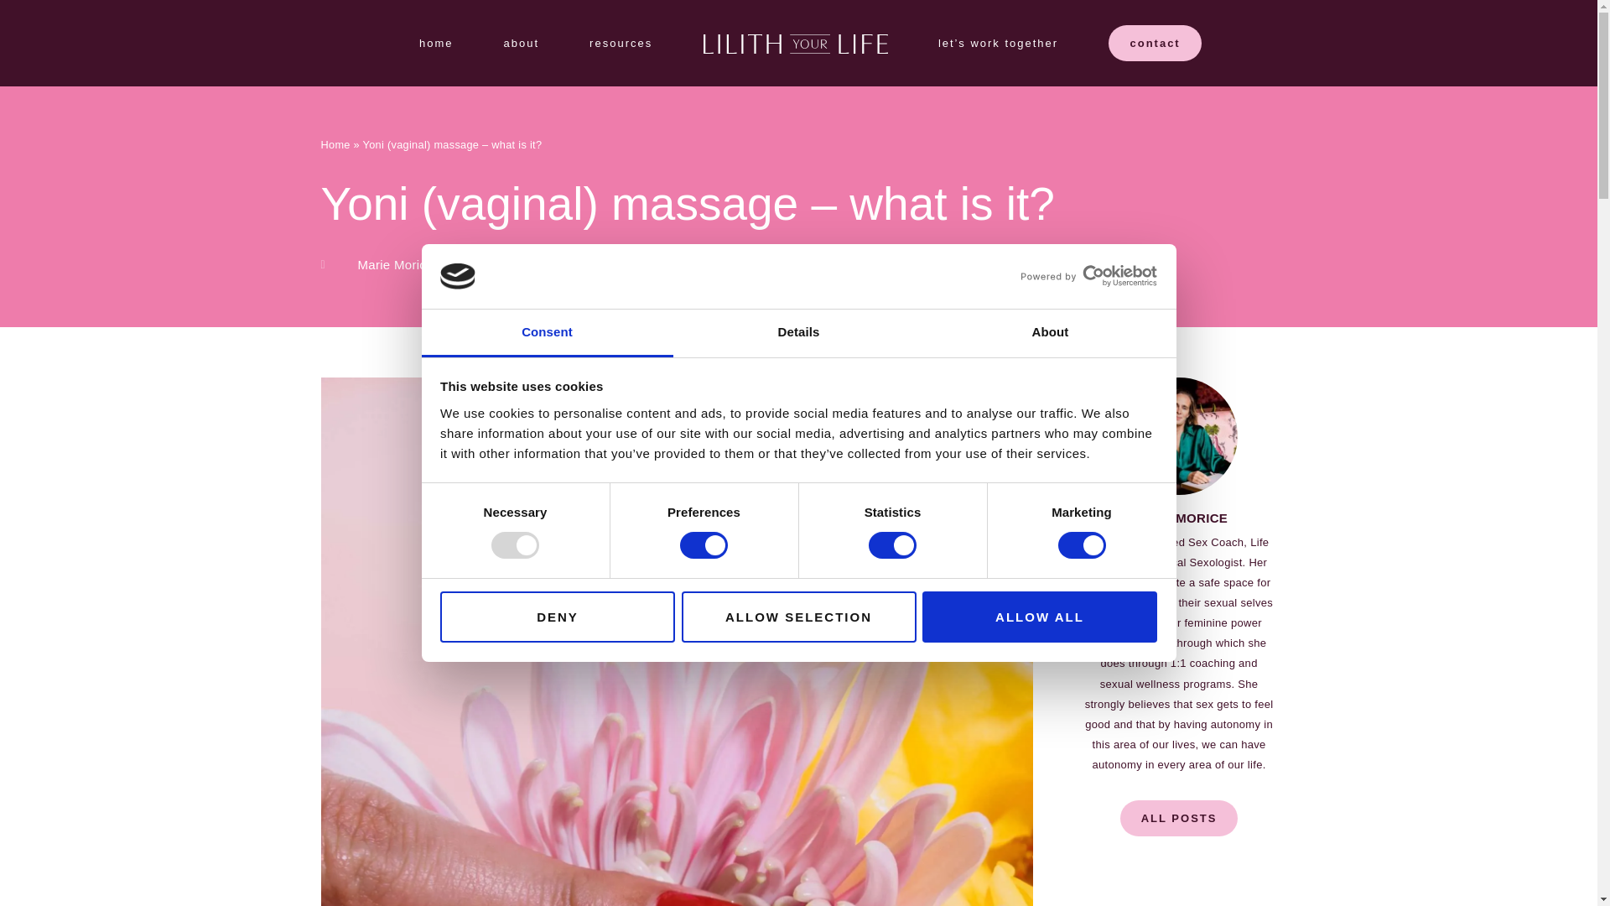 The height and width of the screenshot is (906, 1610). What do you see at coordinates (798, 333) in the screenshot?
I see `Details` at bounding box center [798, 333].